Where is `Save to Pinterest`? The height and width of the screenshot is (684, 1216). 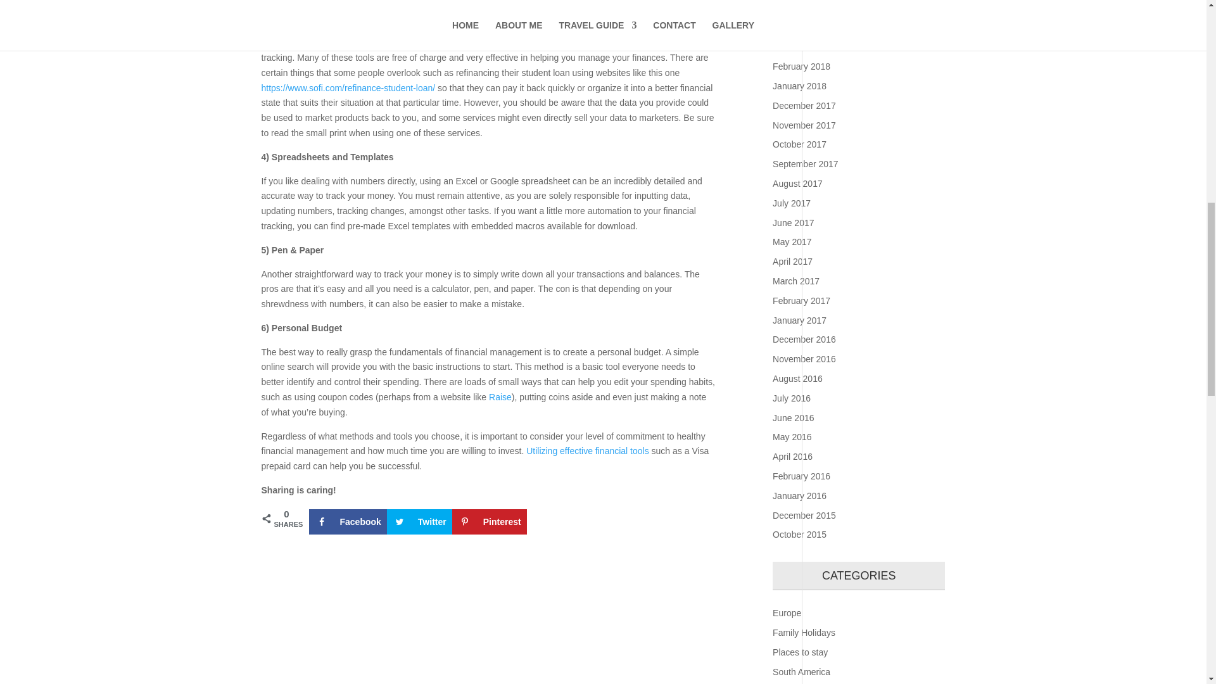 Save to Pinterest is located at coordinates (489, 521).